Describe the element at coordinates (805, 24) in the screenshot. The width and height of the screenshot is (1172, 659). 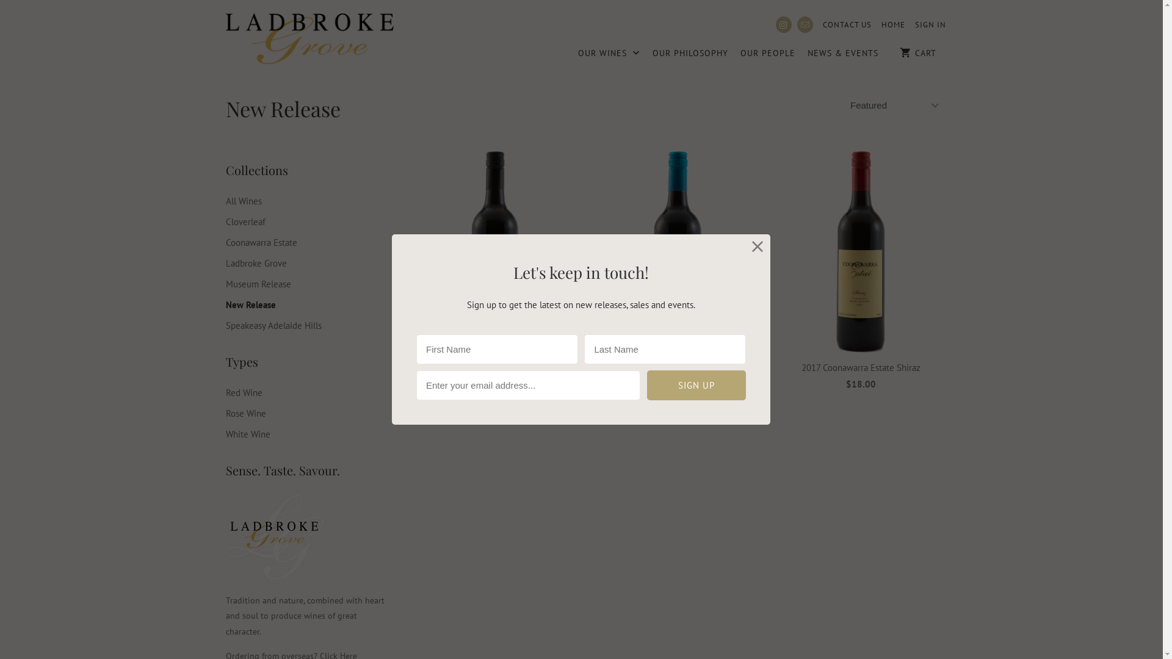
I see `Email Ladbroke Grove Wines` at that location.